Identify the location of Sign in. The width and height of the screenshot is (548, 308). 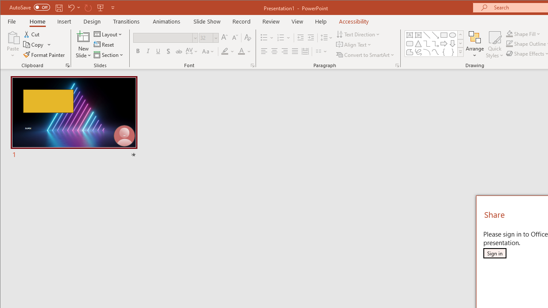
(494, 253).